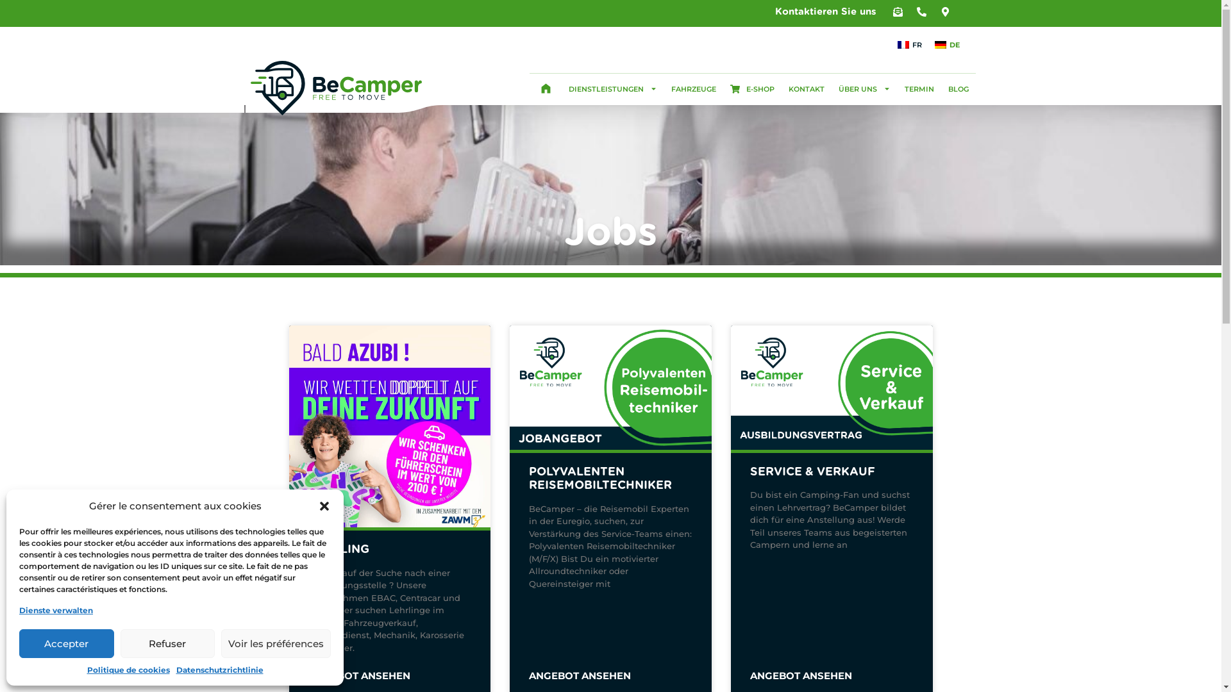 This screenshot has width=1231, height=692. Describe the element at coordinates (694, 89) in the screenshot. I see `FAHRZEUGE` at that location.